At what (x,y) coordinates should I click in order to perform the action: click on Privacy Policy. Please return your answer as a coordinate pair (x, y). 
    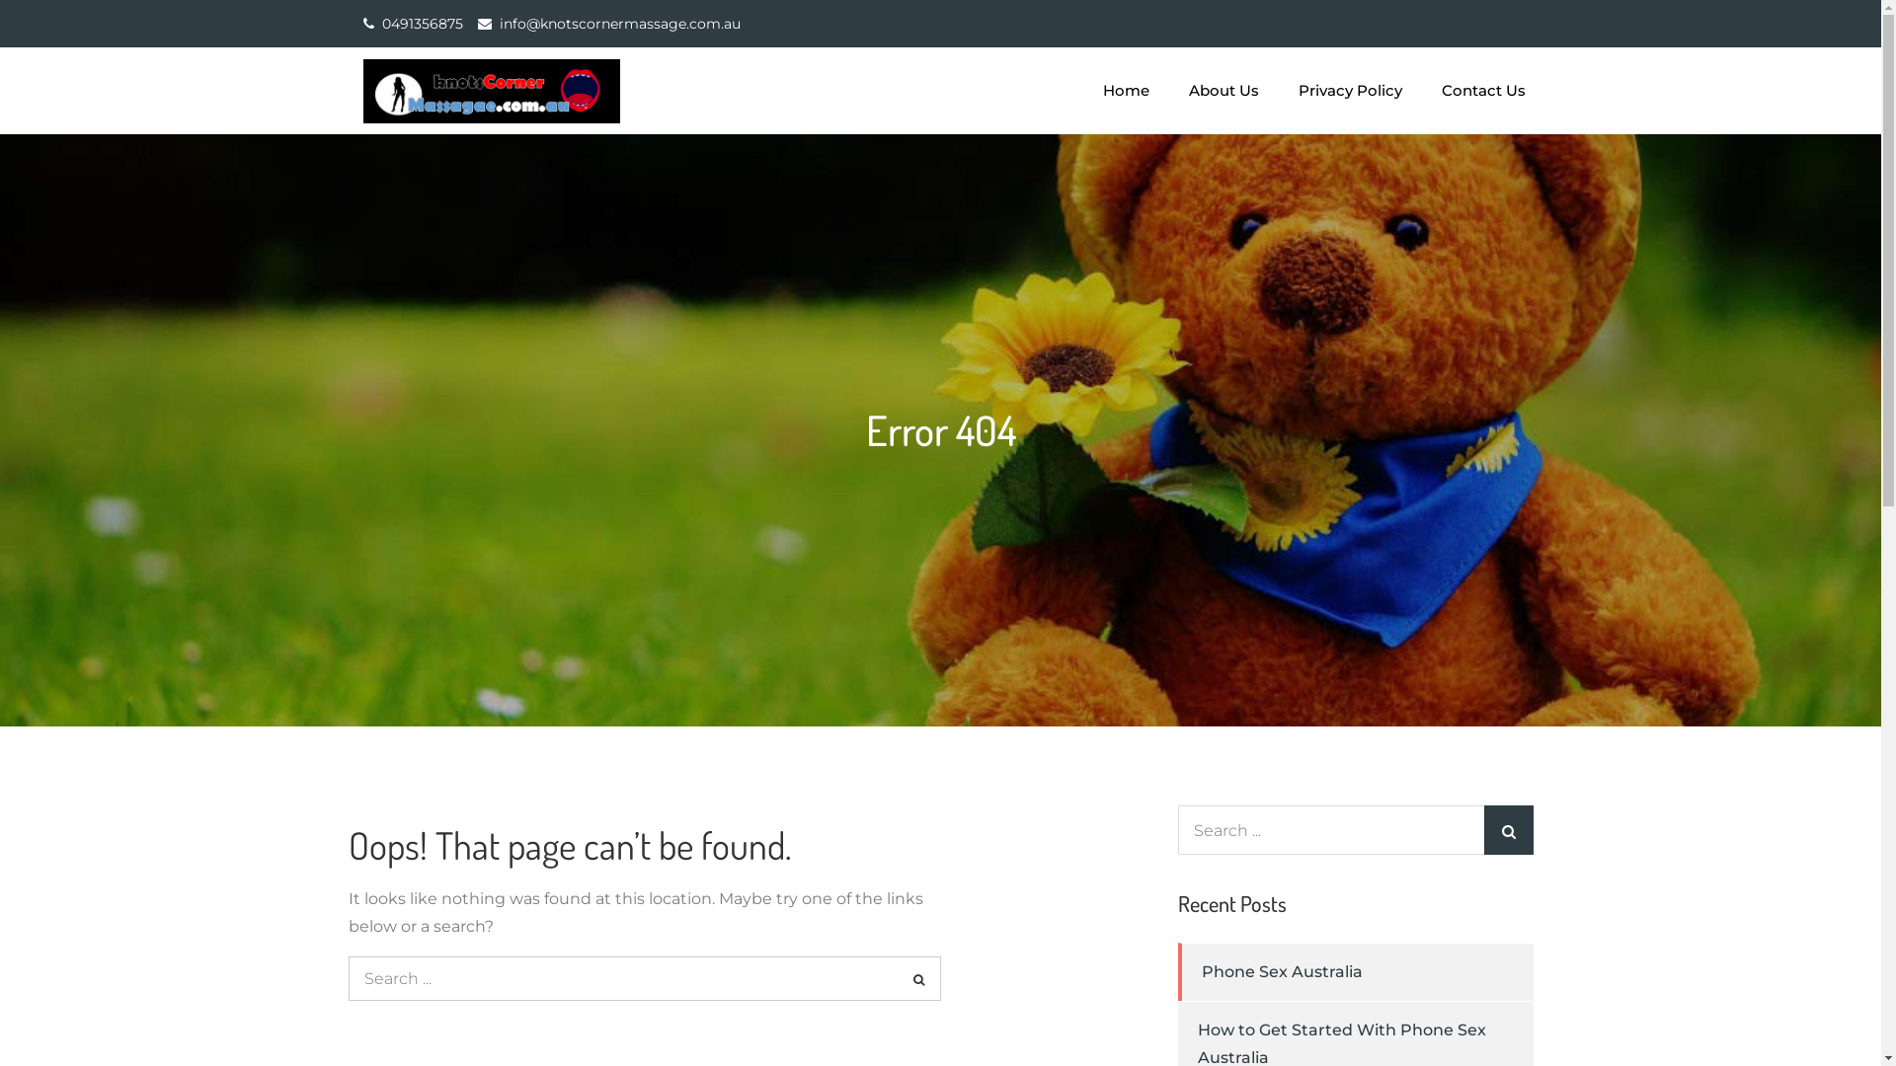
    Looking at the image, I should click on (1349, 91).